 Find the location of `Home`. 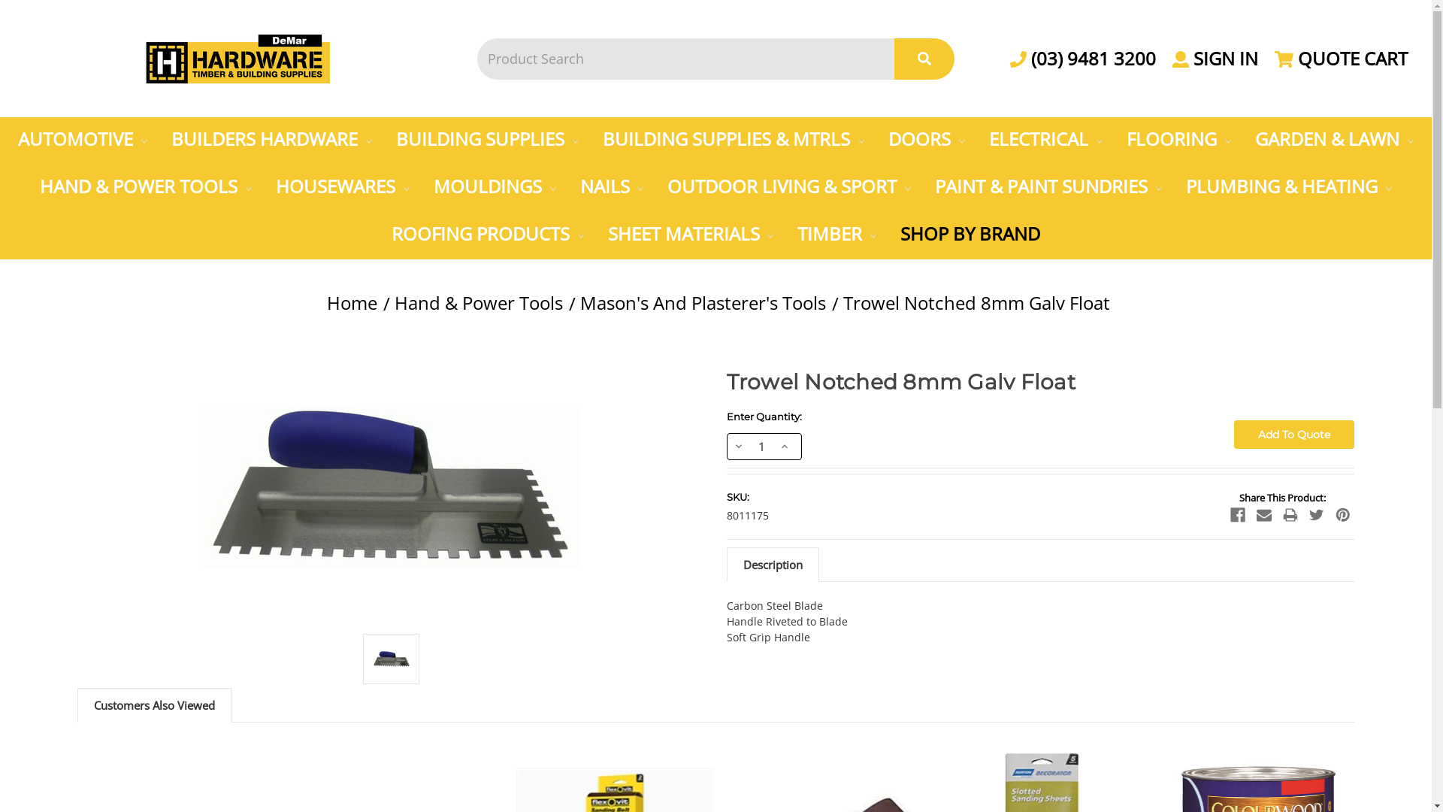

Home is located at coordinates (352, 302).